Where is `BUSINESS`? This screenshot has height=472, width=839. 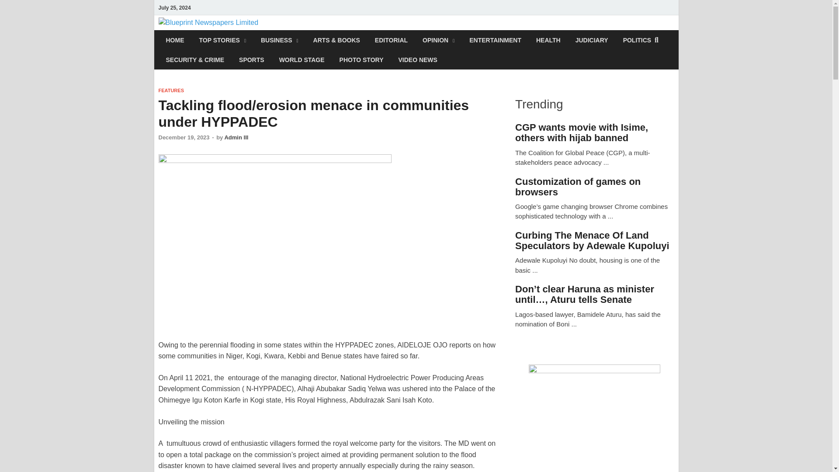
BUSINESS is located at coordinates (280, 40).